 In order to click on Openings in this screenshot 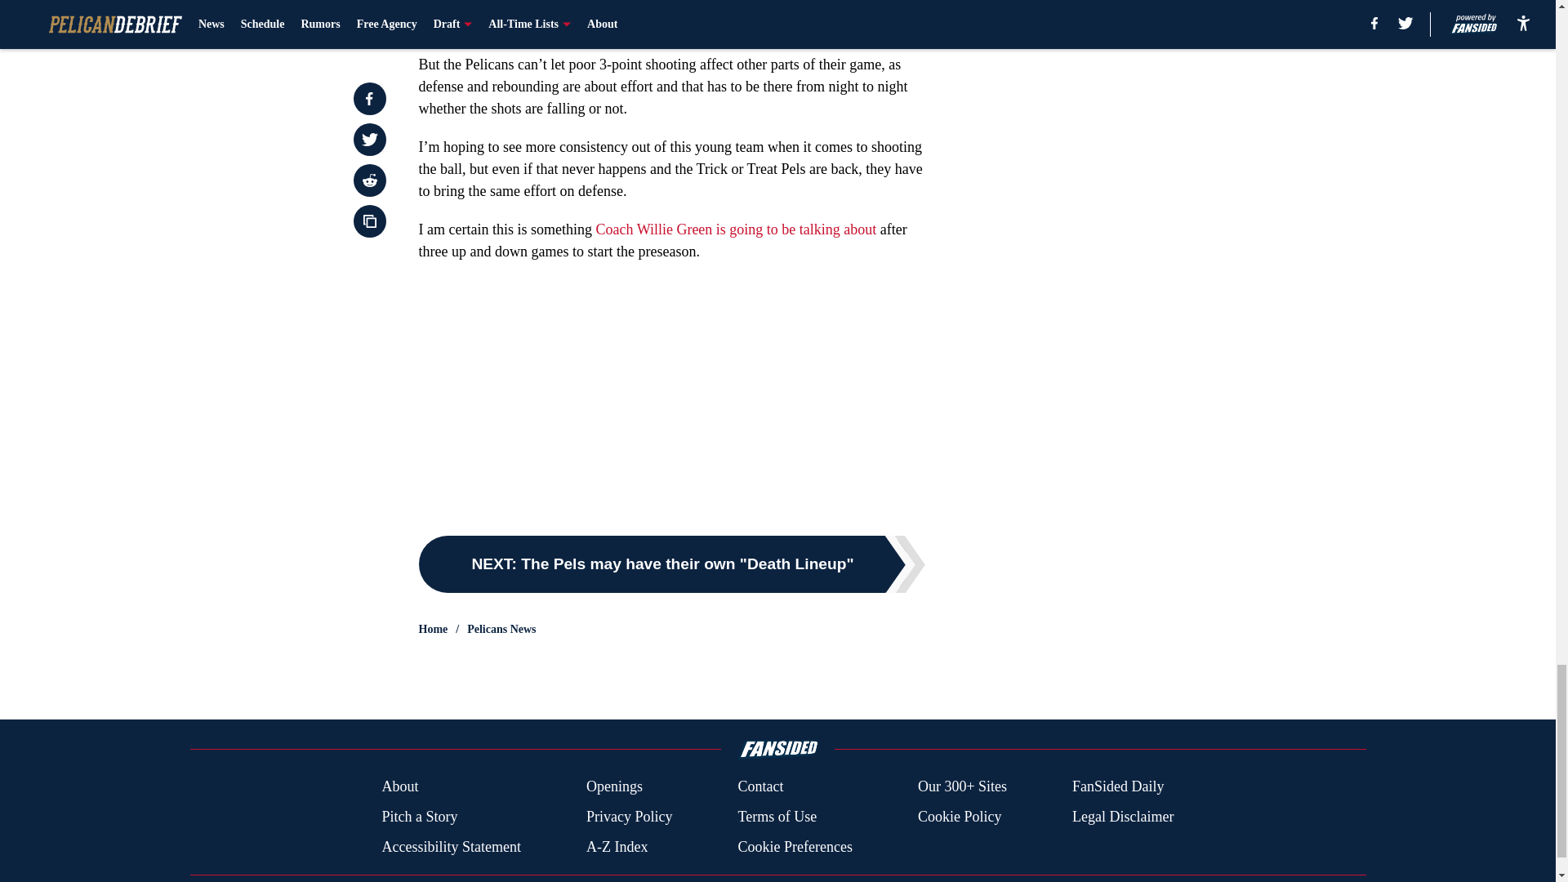, I will do `click(614, 787)`.